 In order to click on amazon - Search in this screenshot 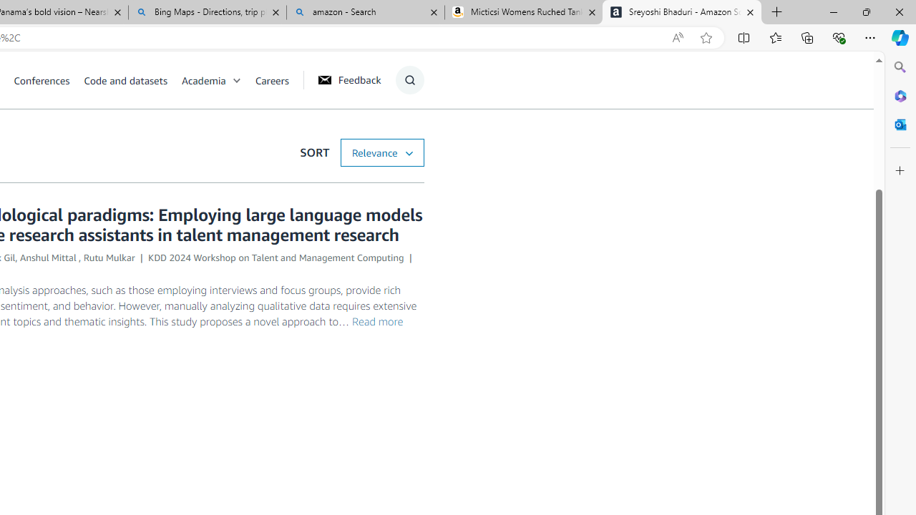, I will do `click(365, 13)`.